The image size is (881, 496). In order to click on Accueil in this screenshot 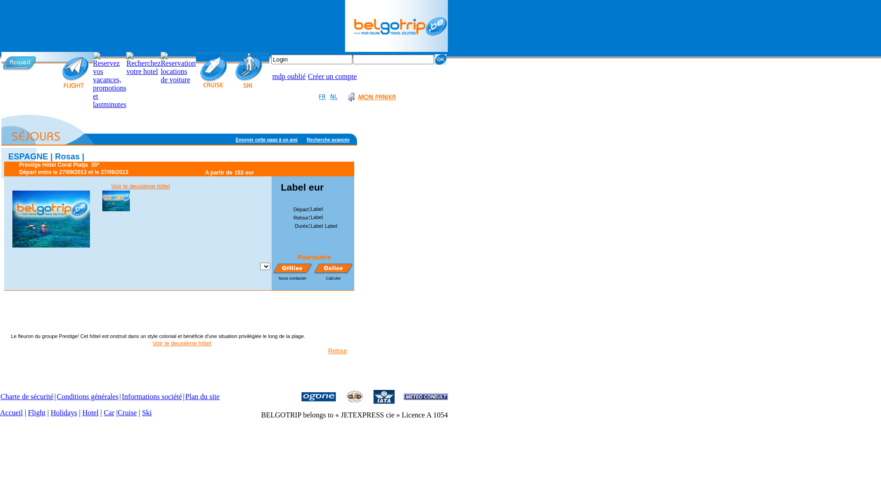, I will do `click(11, 412)`.